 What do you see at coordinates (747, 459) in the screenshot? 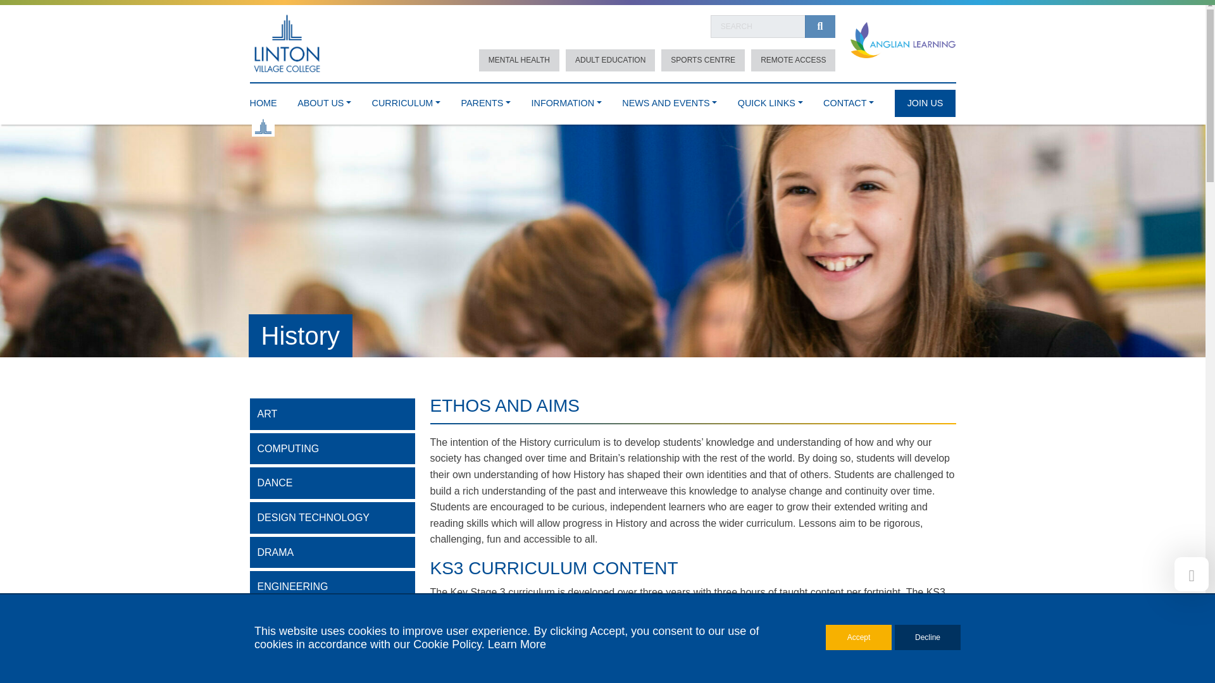
I see `Zoom in` at bounding box center [747, 459].